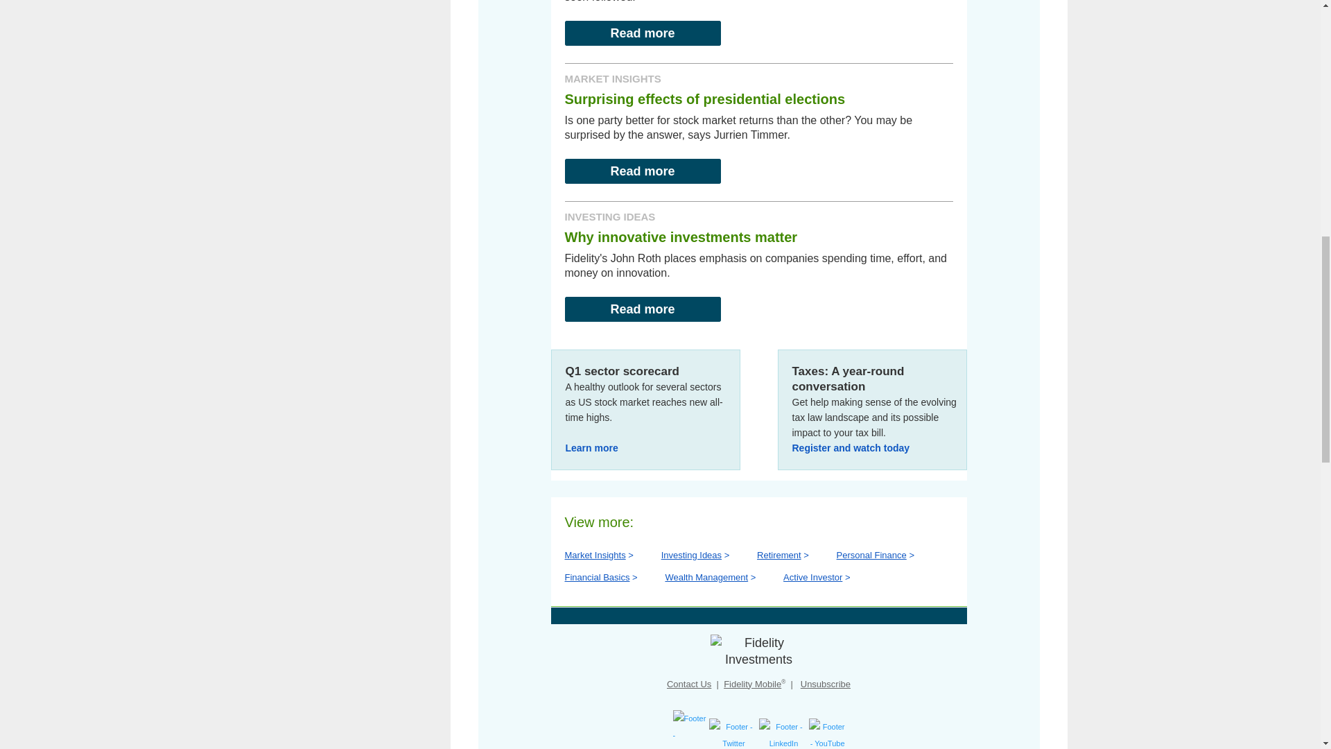  I want to click on Read more, so click(642, 309).